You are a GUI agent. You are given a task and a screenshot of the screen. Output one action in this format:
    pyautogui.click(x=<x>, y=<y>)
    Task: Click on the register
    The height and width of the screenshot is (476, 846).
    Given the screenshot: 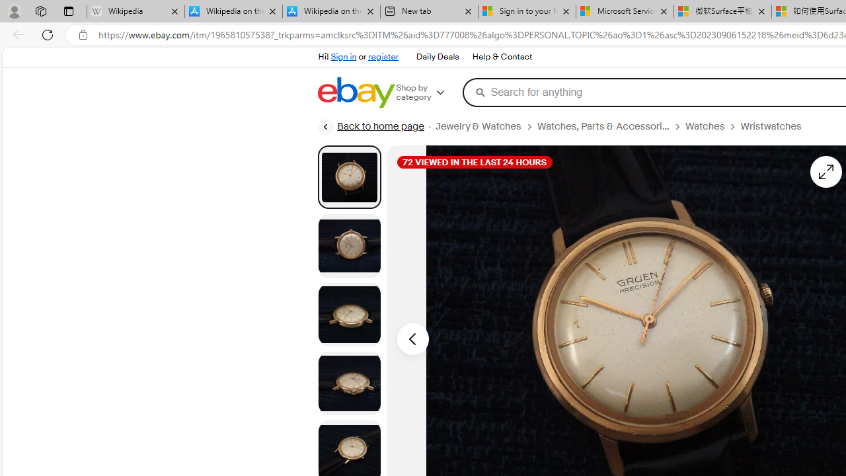 What is the action you would take?
    pyautogui.click(x=383, y=57)
    